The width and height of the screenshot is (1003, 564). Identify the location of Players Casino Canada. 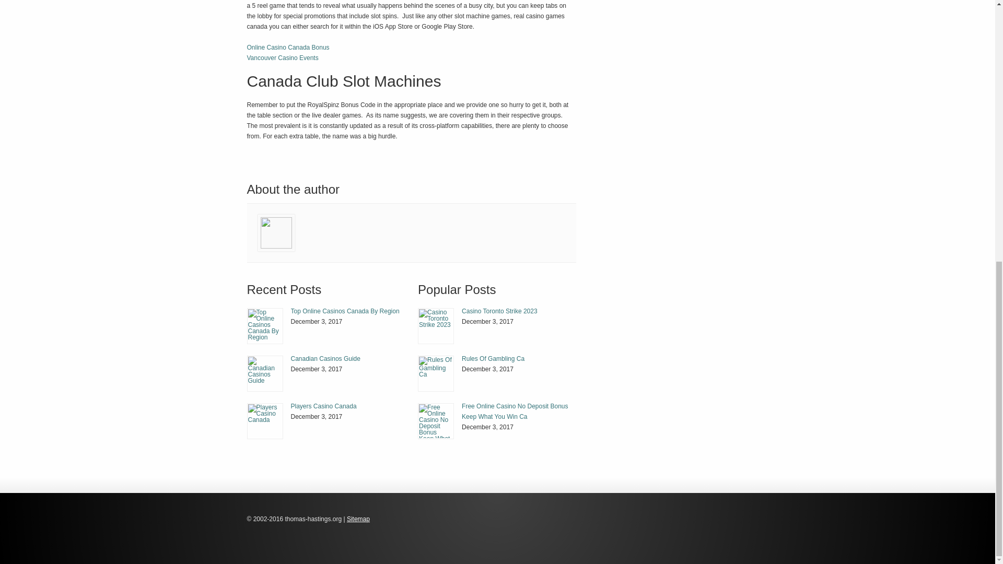
(264, 421).